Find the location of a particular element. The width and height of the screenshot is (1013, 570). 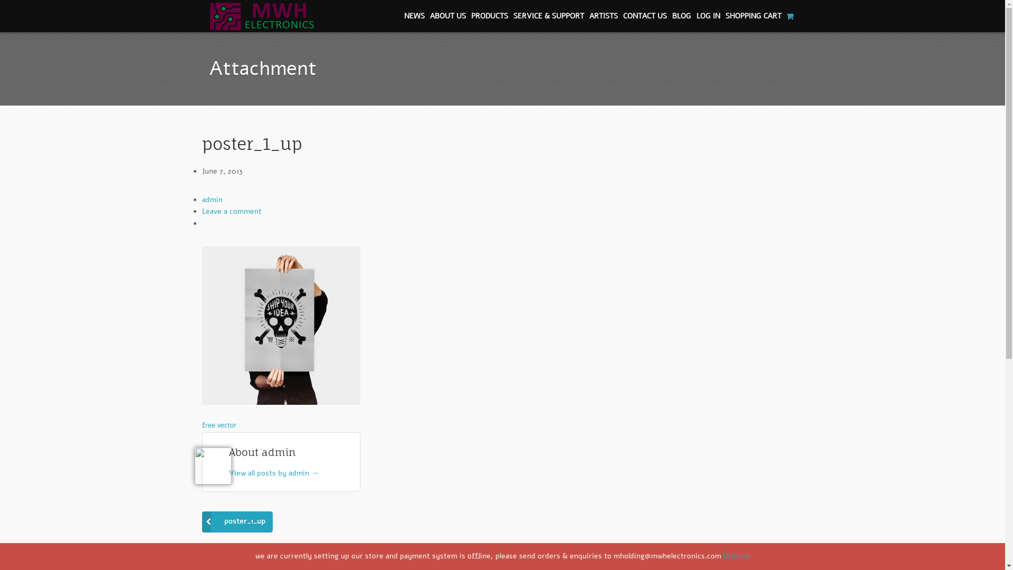

free vector is located at coordinates (218, 425).